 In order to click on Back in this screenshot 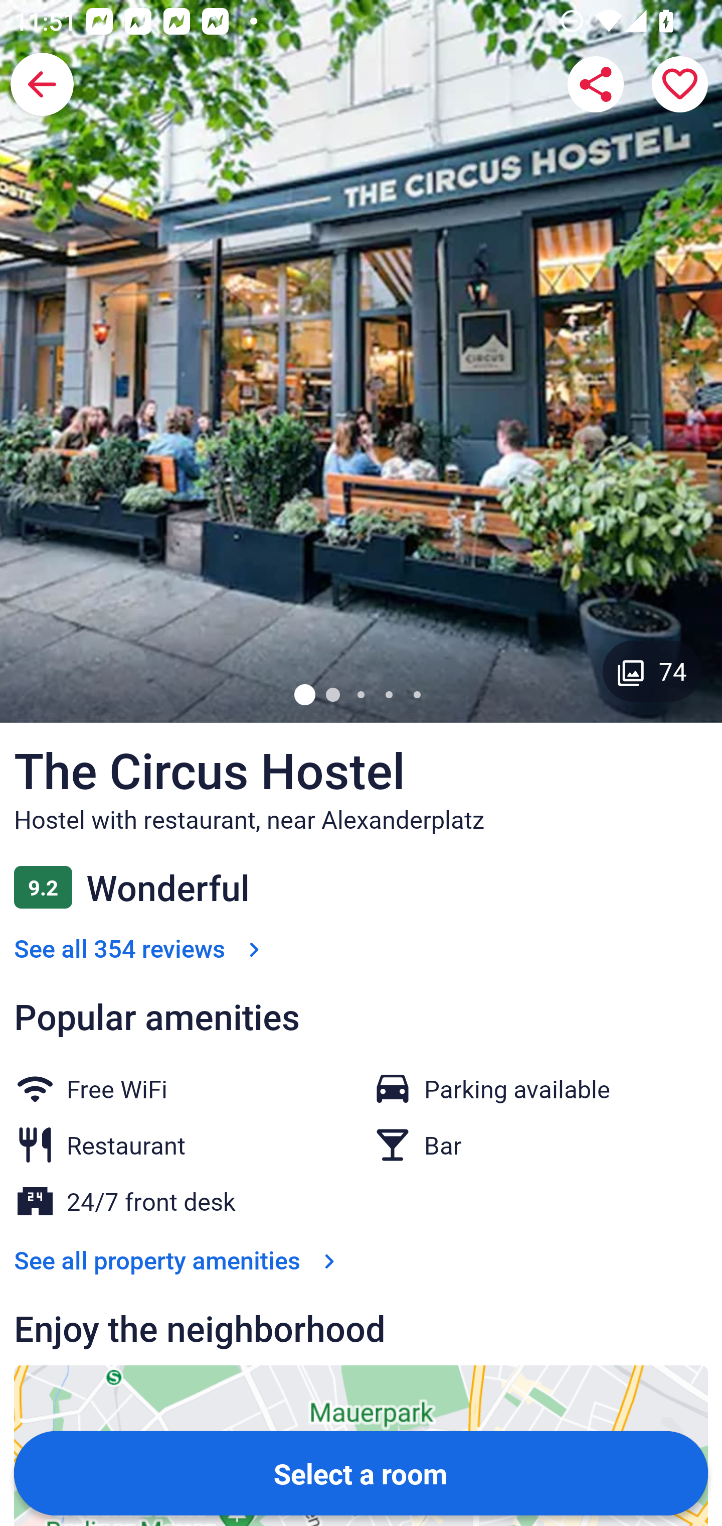, I will do `click(42, 84)`.